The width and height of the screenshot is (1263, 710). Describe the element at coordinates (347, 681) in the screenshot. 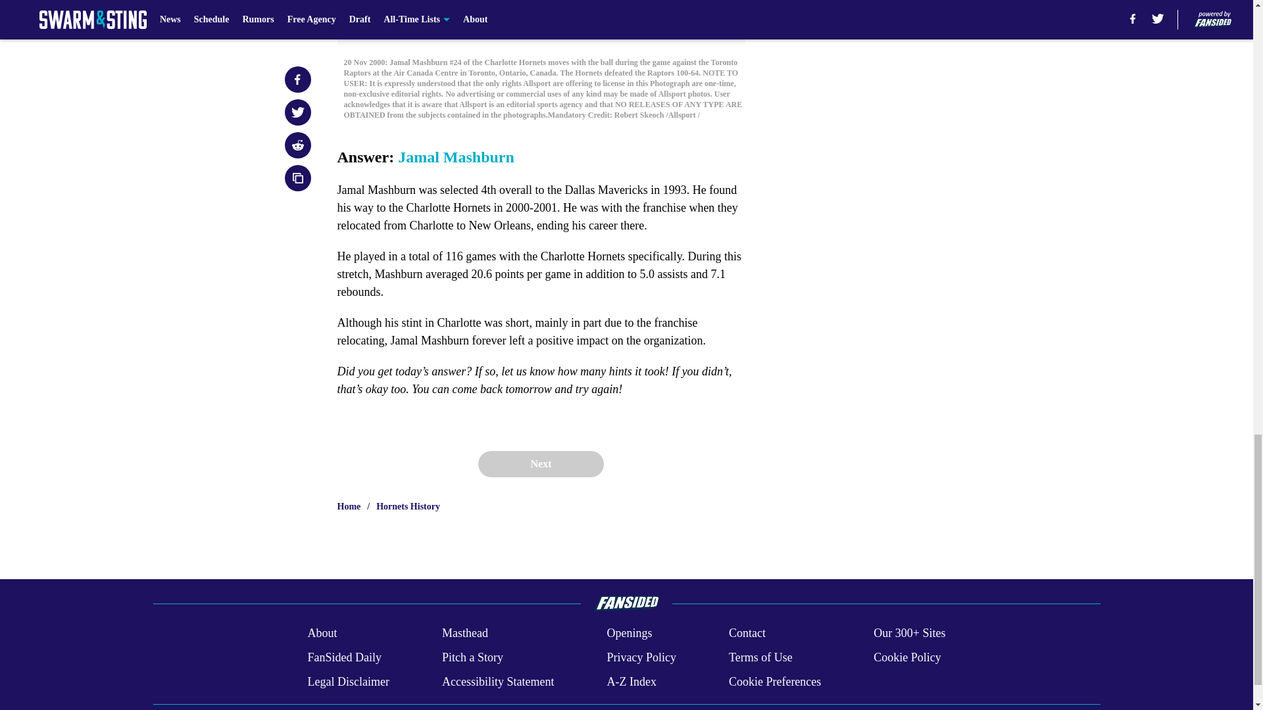

I see `Legal Disclaimer` at that location.